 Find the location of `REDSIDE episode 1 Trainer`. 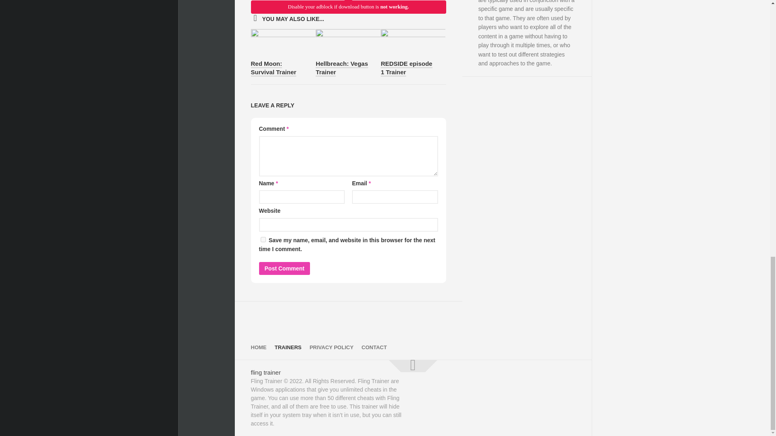

REDSIDE episode 1 Trainer is located at coordinates (407, 69).